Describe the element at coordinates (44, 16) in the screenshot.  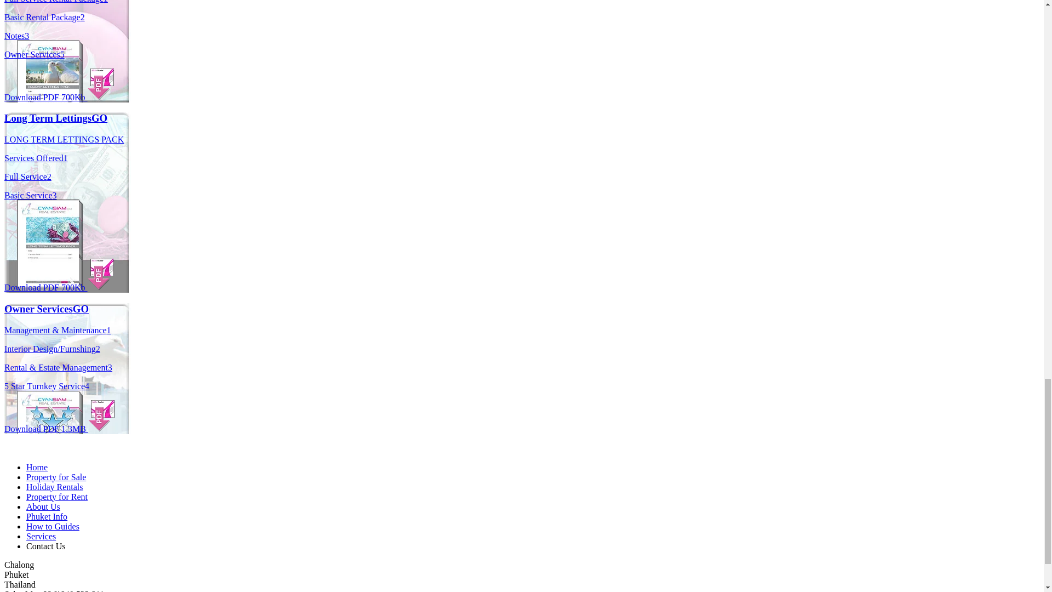
I see `Basic Rental Package2` at that location.